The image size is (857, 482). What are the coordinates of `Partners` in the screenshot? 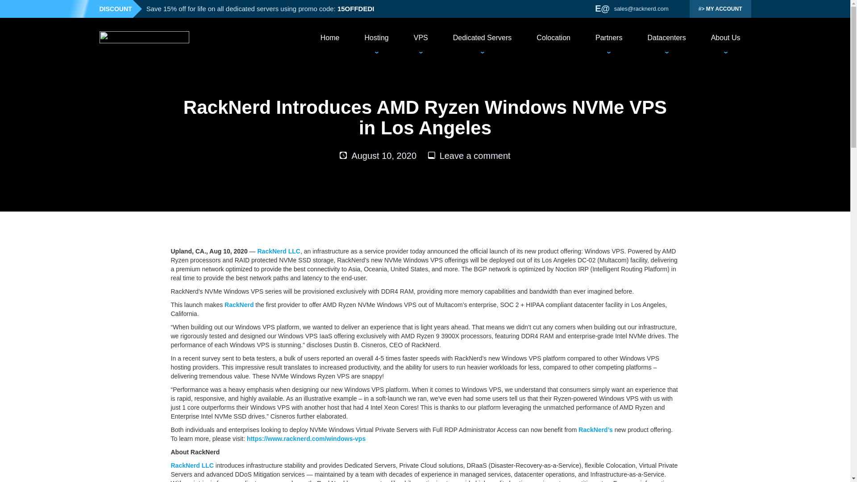 It's located at (609, 37).